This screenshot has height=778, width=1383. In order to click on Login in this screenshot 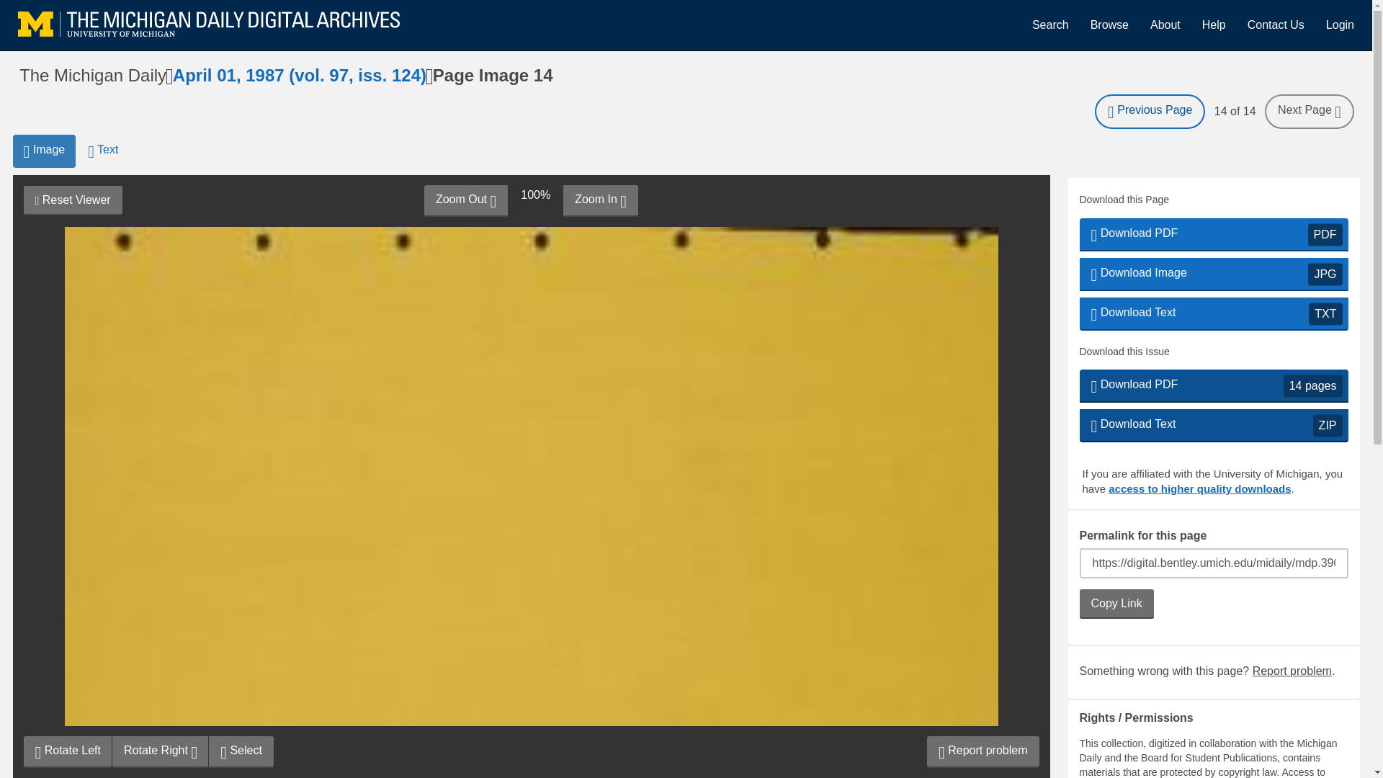, I will do `click(1213, 426)`.